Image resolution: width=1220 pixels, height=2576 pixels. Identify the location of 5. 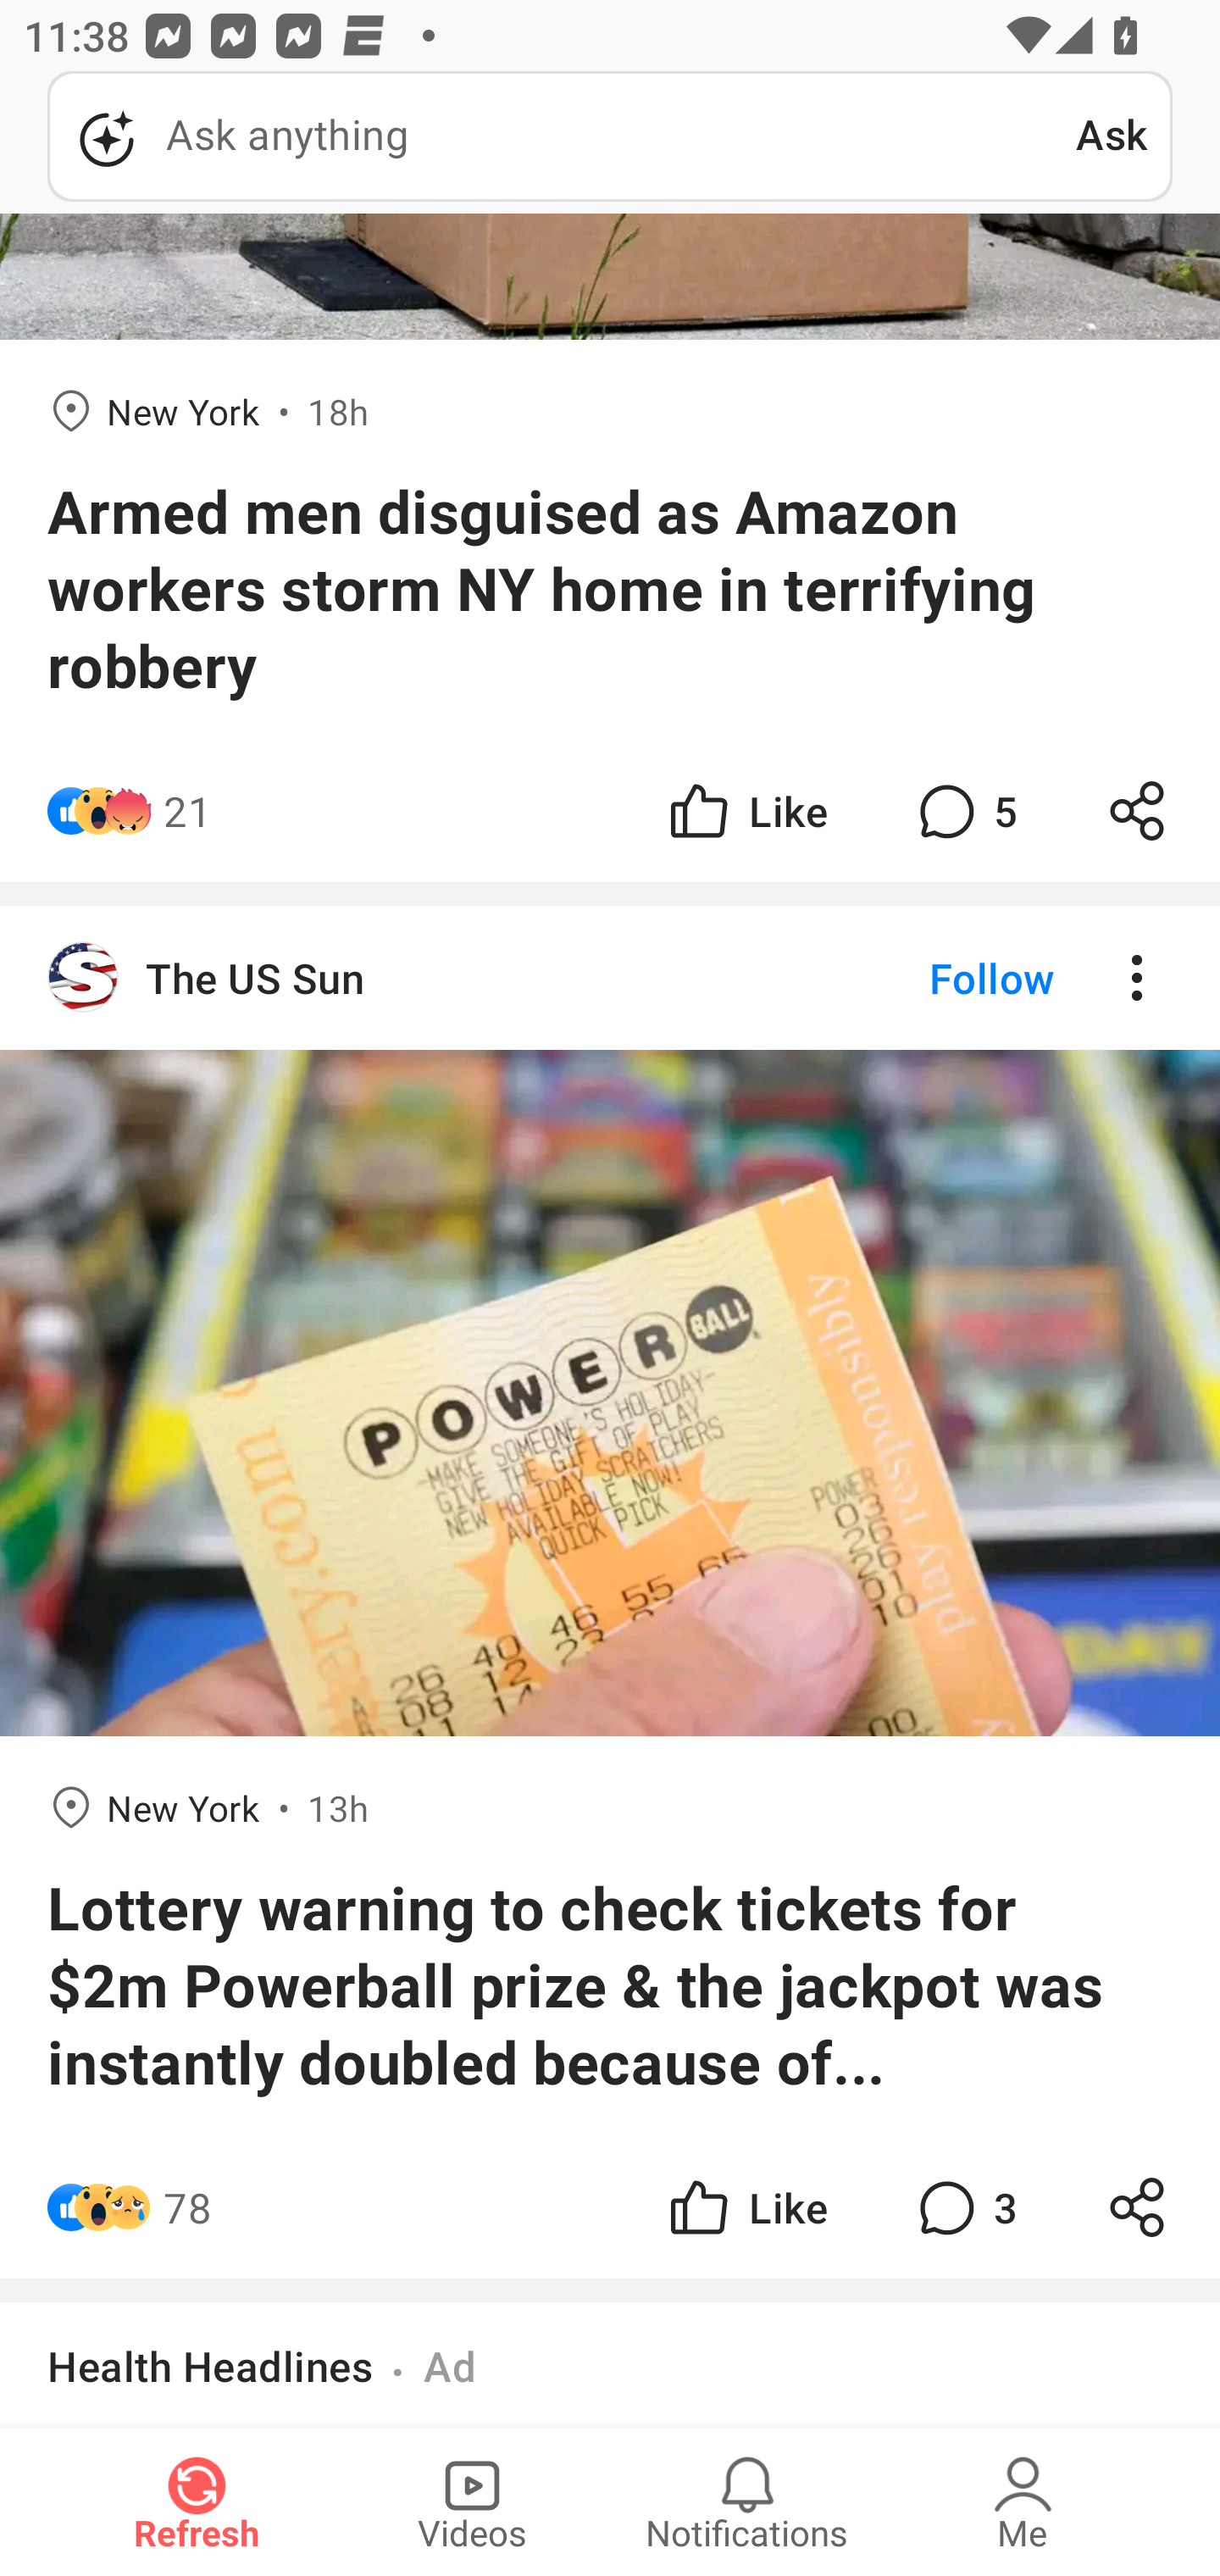
(964, 810).